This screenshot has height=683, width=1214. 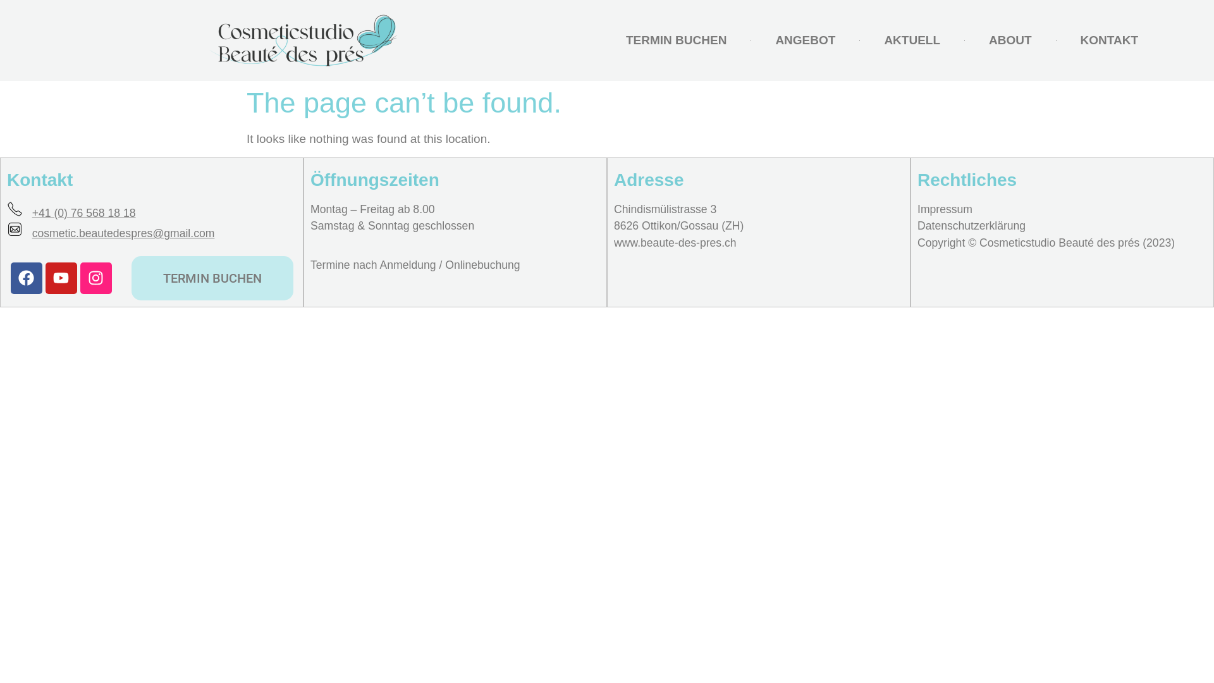 What do you see at coordinates (26, 213) in the screenshot?
I see `  ` at bounding box center [26, 213].